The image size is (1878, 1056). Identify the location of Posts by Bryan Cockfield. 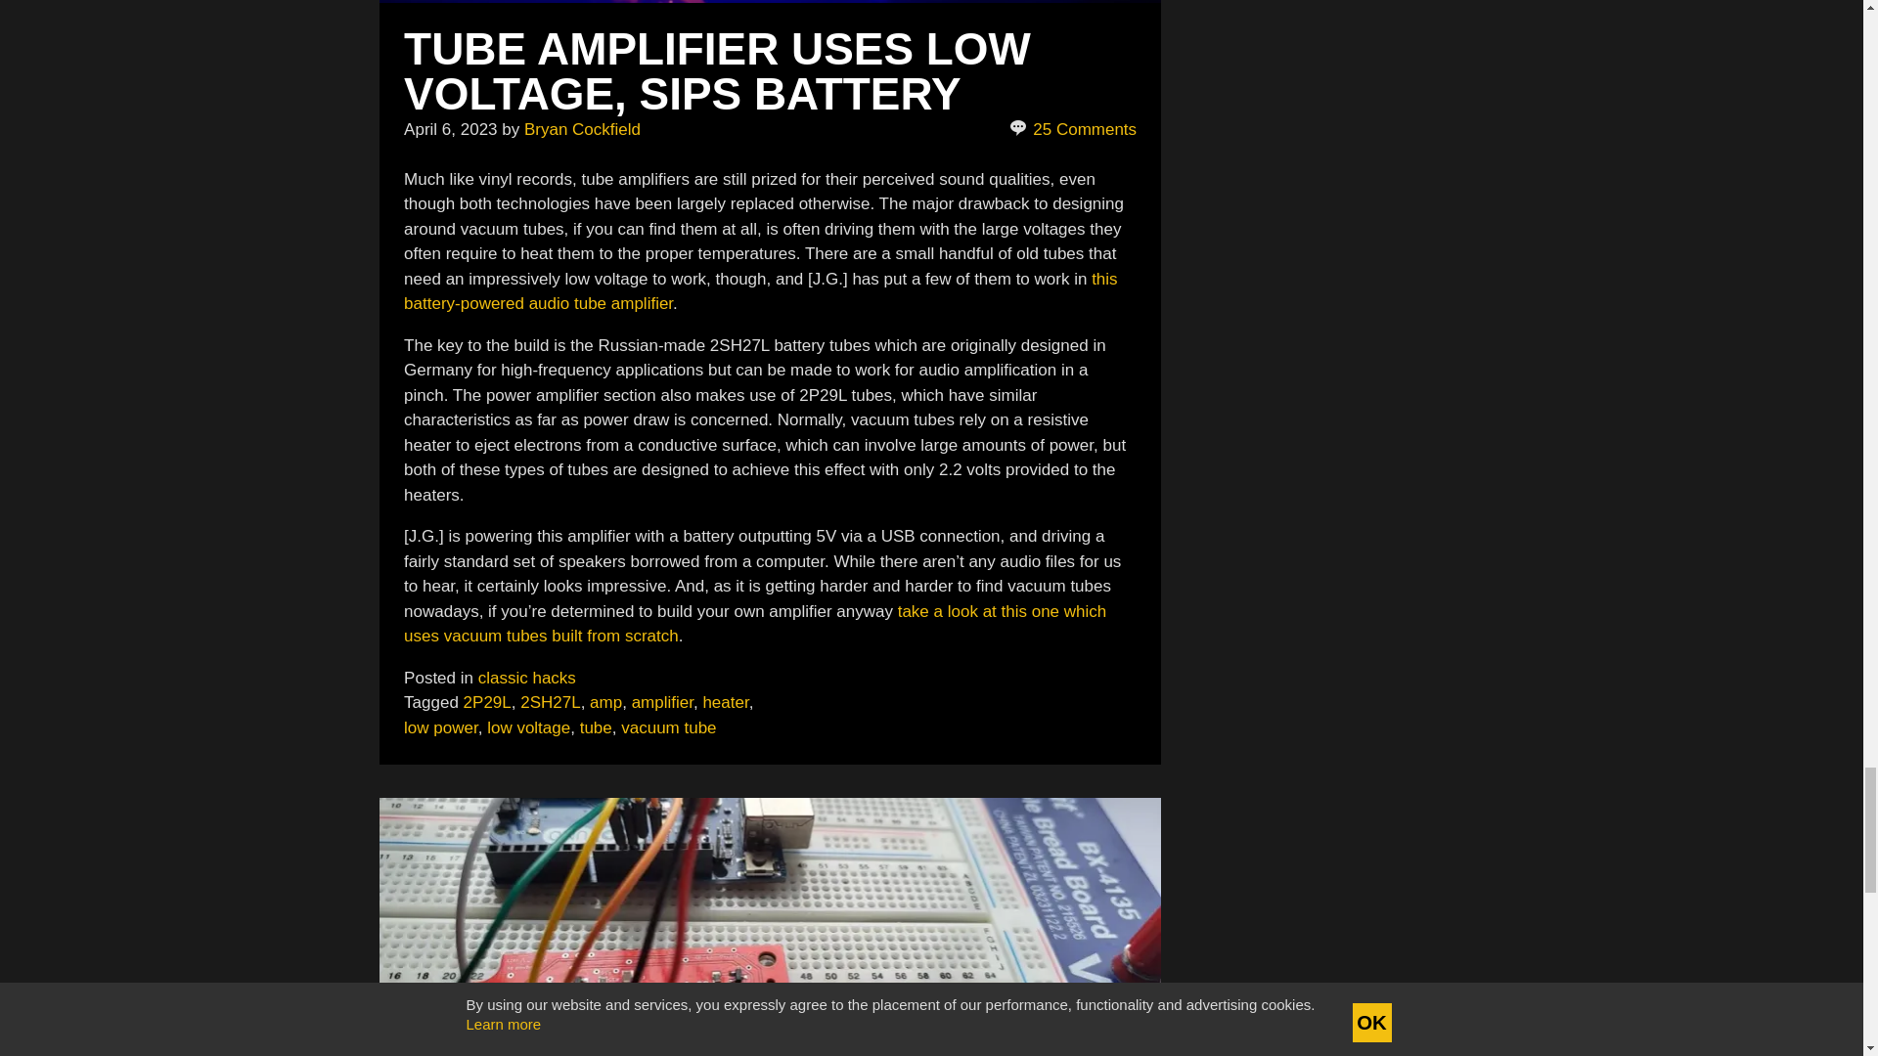
(581, 129).